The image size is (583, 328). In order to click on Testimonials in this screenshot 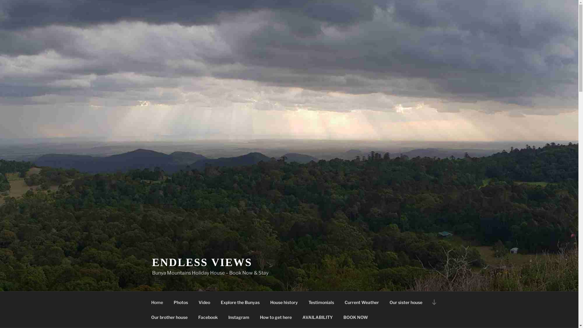, I will do `click(321, 302)`.